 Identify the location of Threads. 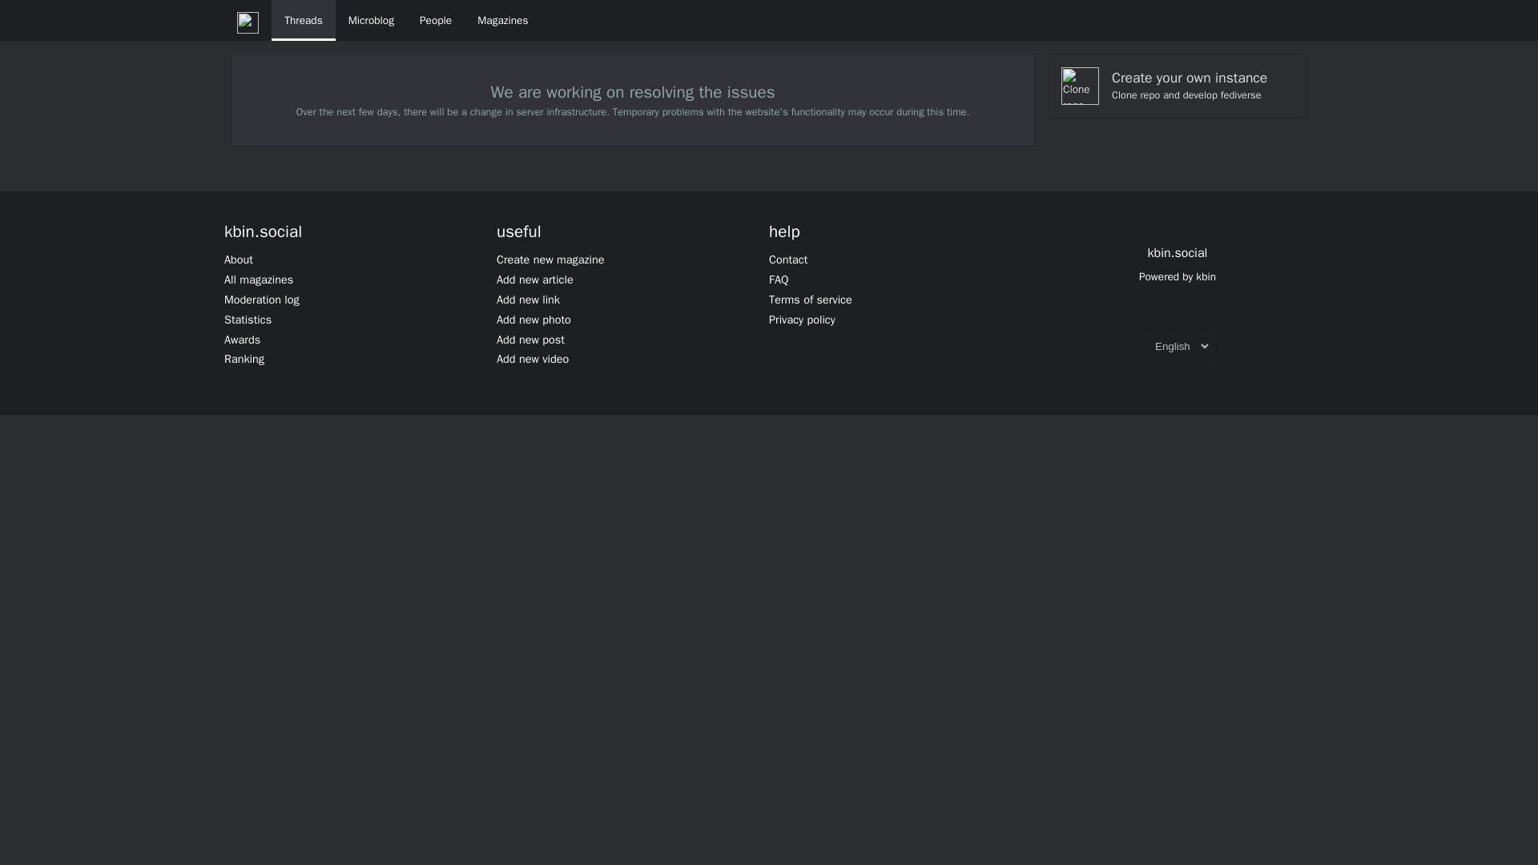
(303, 20).